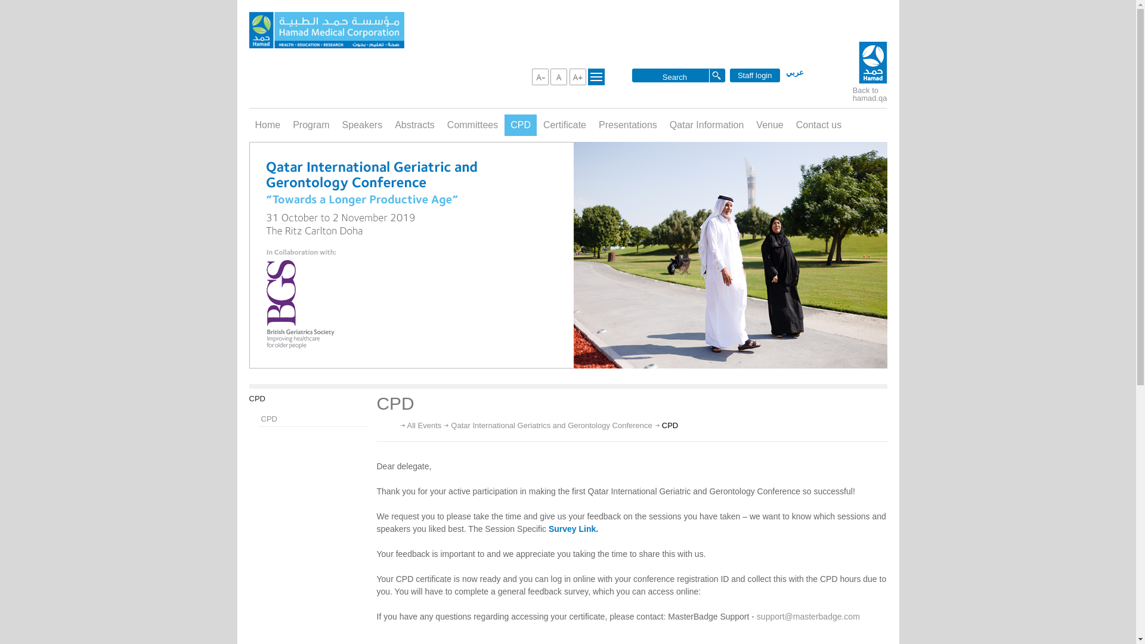 The height and width of the screenshot is (644, 1145). What do you see at coordinates (363, 125) in the screenshot?
I see `Speakers` at bounding box center [363, 125].